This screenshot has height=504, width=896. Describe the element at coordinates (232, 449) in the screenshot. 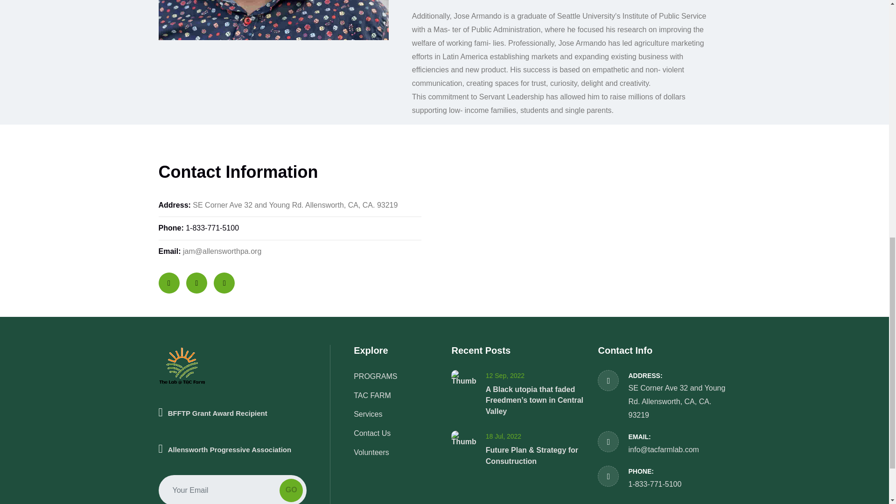

I see `Allensworth Progressive Association` at that location.